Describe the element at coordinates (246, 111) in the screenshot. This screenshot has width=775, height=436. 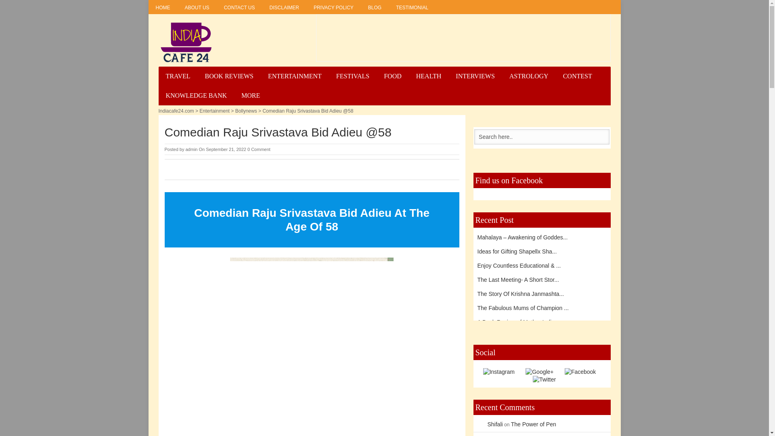
I see `Go to the Bollynews category archives.` at that location.